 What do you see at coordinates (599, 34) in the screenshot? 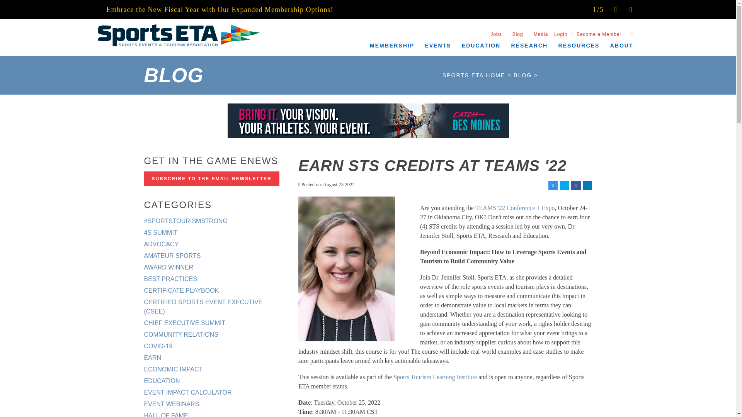
I see `Become a Member` at bounding box center [599, 34].